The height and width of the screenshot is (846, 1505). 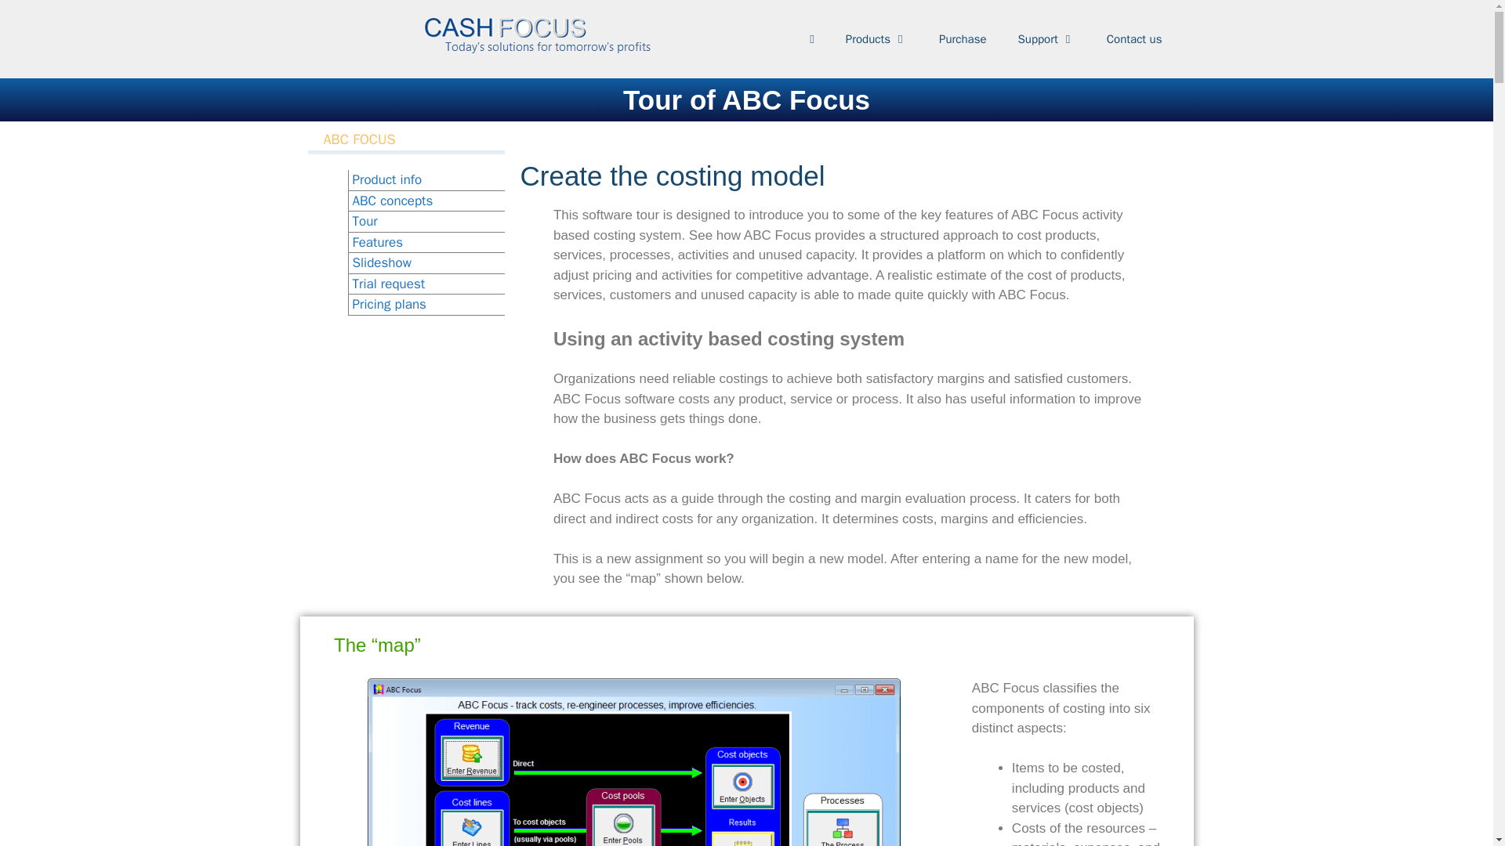 What do you see at coordinates (378, 241) in the screenshot?
I see `Features` at bounding box center [378, 241].